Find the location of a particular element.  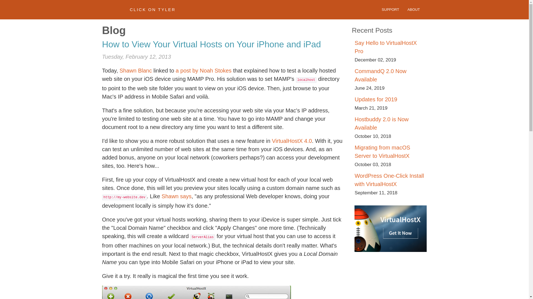

VirtualHostX 4.0 is located at coordinates (292, 141).